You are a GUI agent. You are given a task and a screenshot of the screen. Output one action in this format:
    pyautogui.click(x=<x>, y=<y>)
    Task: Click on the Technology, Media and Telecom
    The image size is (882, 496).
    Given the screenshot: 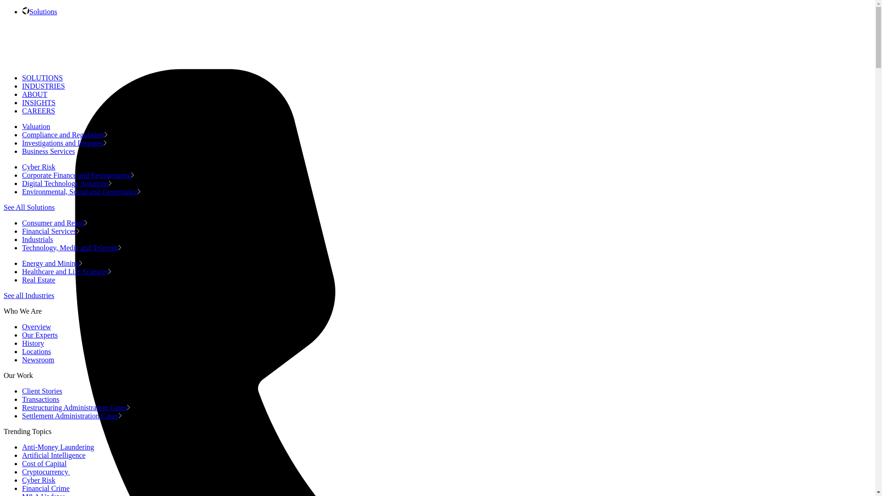 What is the action you would take?
    pyautogui.click(x=72, y=248)
    